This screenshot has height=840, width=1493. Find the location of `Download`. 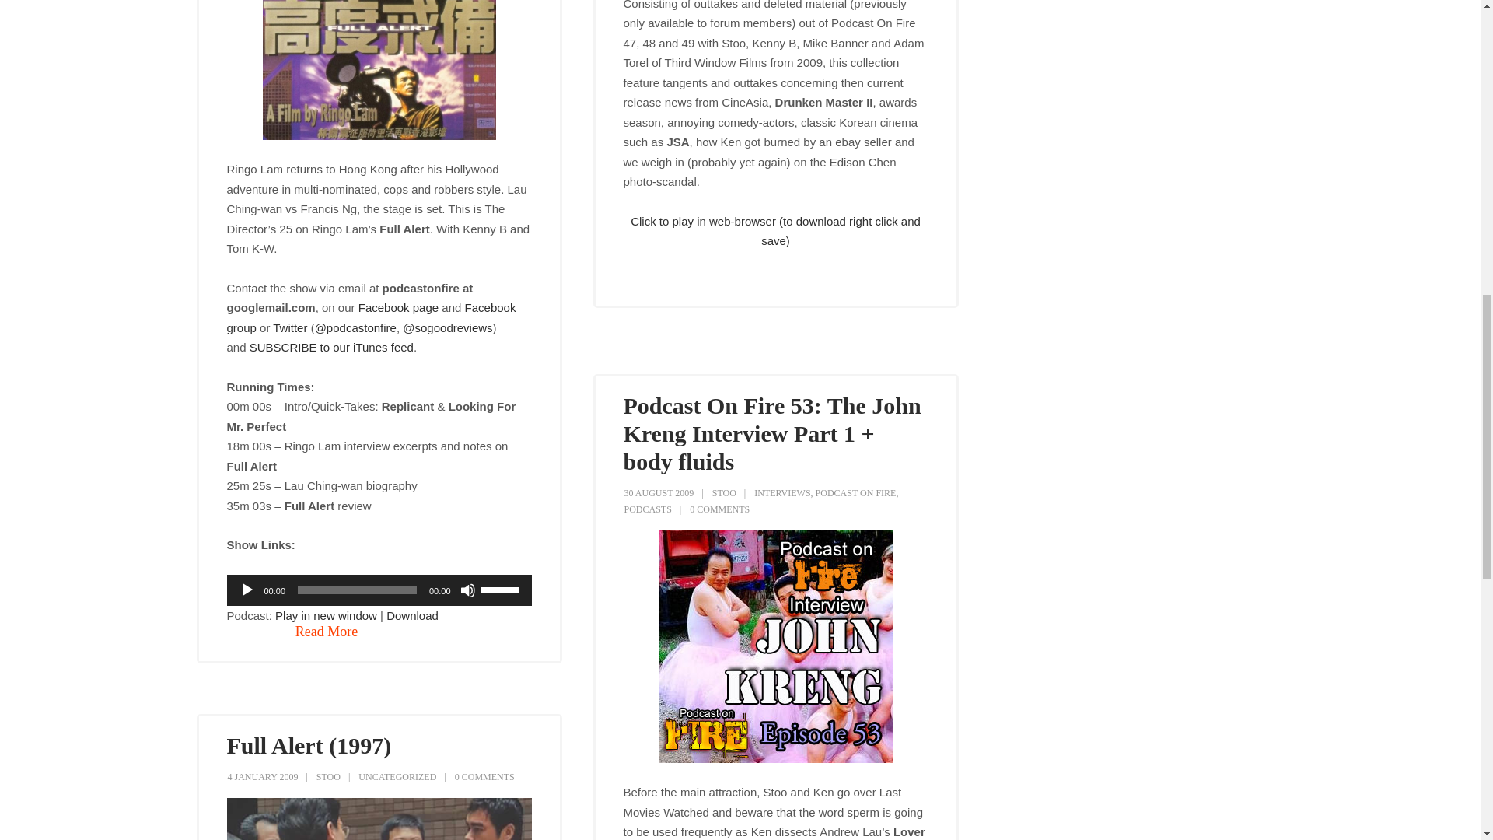

Download is located at coordinates (412, 616).